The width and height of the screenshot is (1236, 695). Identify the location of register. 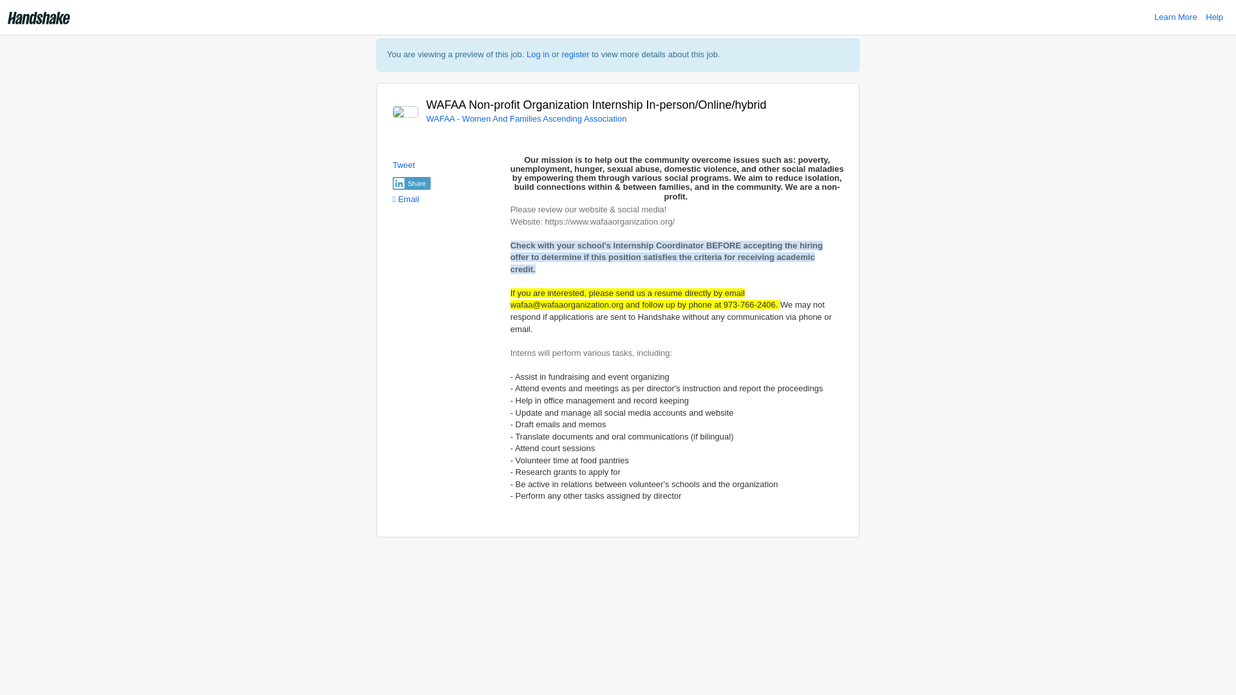
(575, 54).